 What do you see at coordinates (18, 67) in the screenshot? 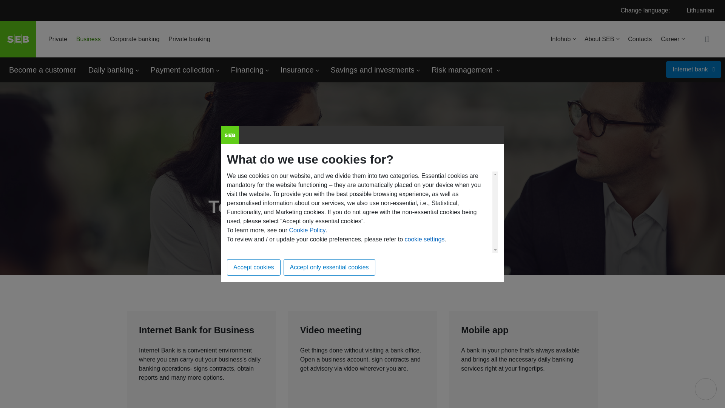
I see `Skip to main content` at bounding box center [18, 67].